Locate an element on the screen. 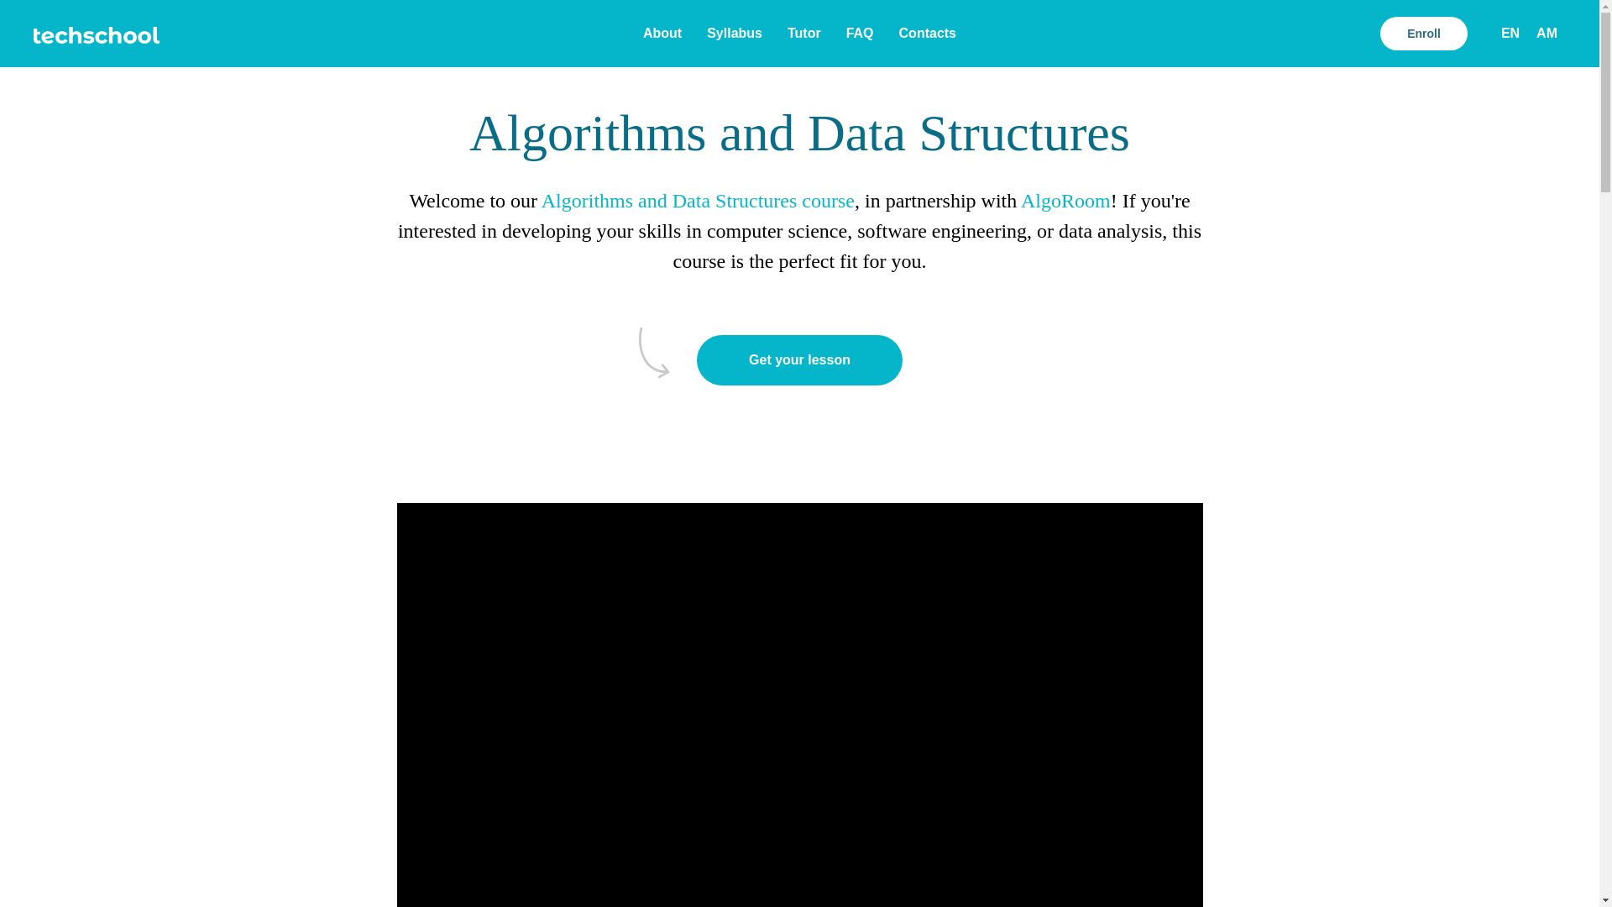 This screenshot has width=1612, height=907. Get your lesson is located at coordinates (799, 359).